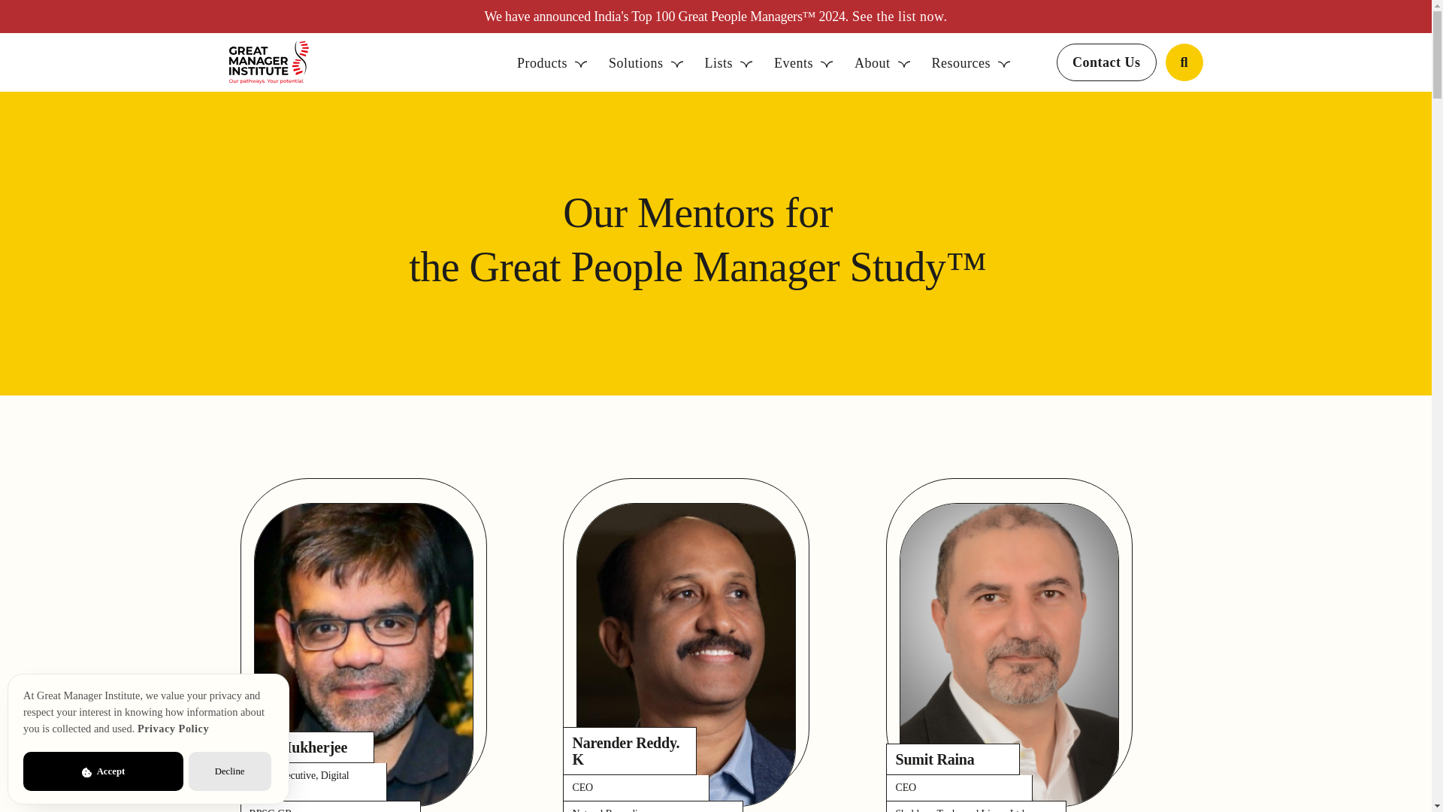 Image resolution: width=1443 pixels, height=812 pixels. What do you see at coordinates (364, 802) in the screenshot?
I see `See the list now.` at bounding box center [364, 802].